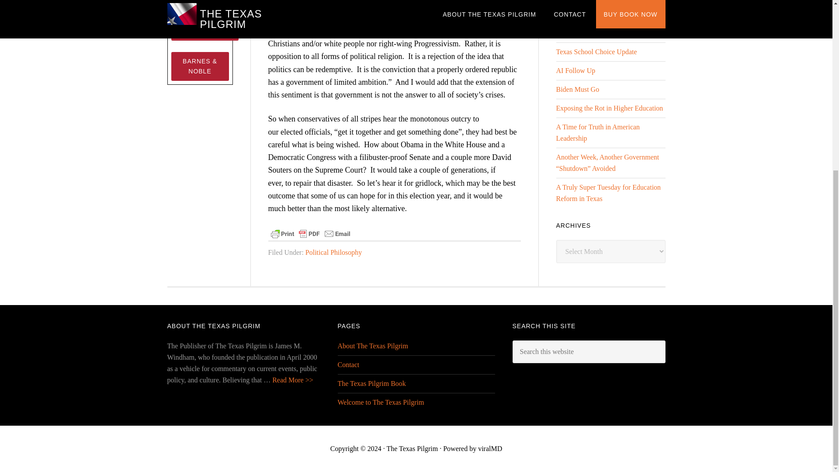 The width and height of the screenshot is (839, 472). What do you see at coordinates (371, 383) in the screenshot?
I see `The Texas Pilgrim Book` at bounding box center [371, 383].